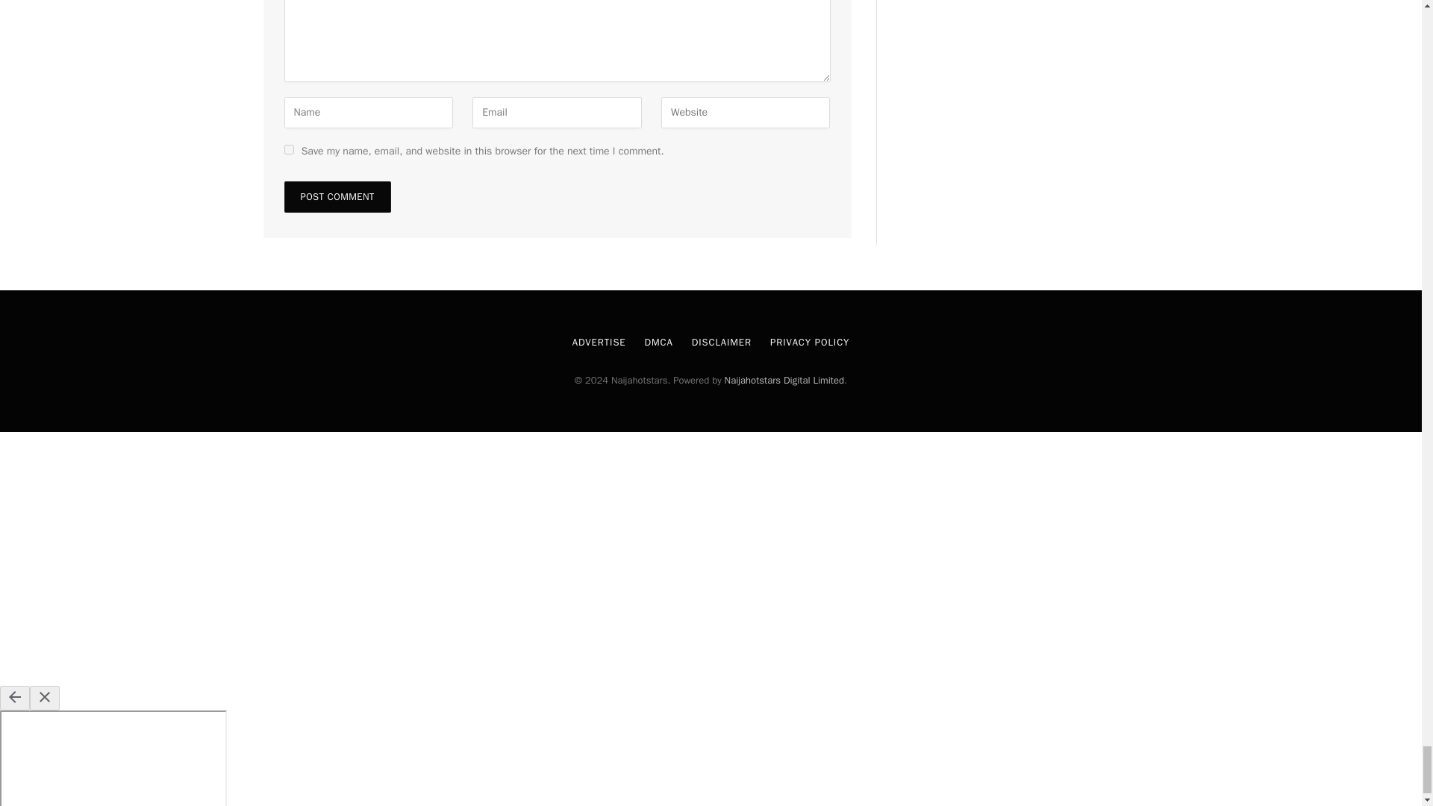  What do you see at coordinates (337, 197) in the screenshot?
I see `Post Comment` at bounding box center [337, 197].